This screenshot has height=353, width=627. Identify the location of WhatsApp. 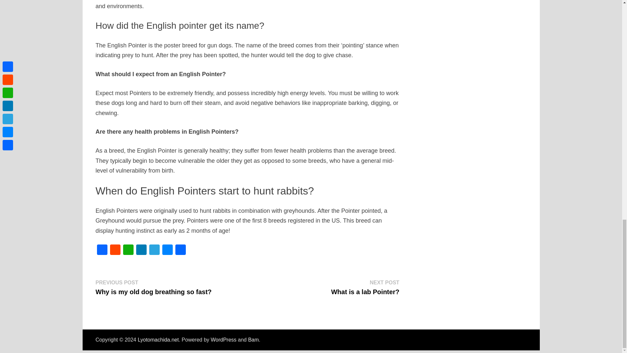
(128, 250).